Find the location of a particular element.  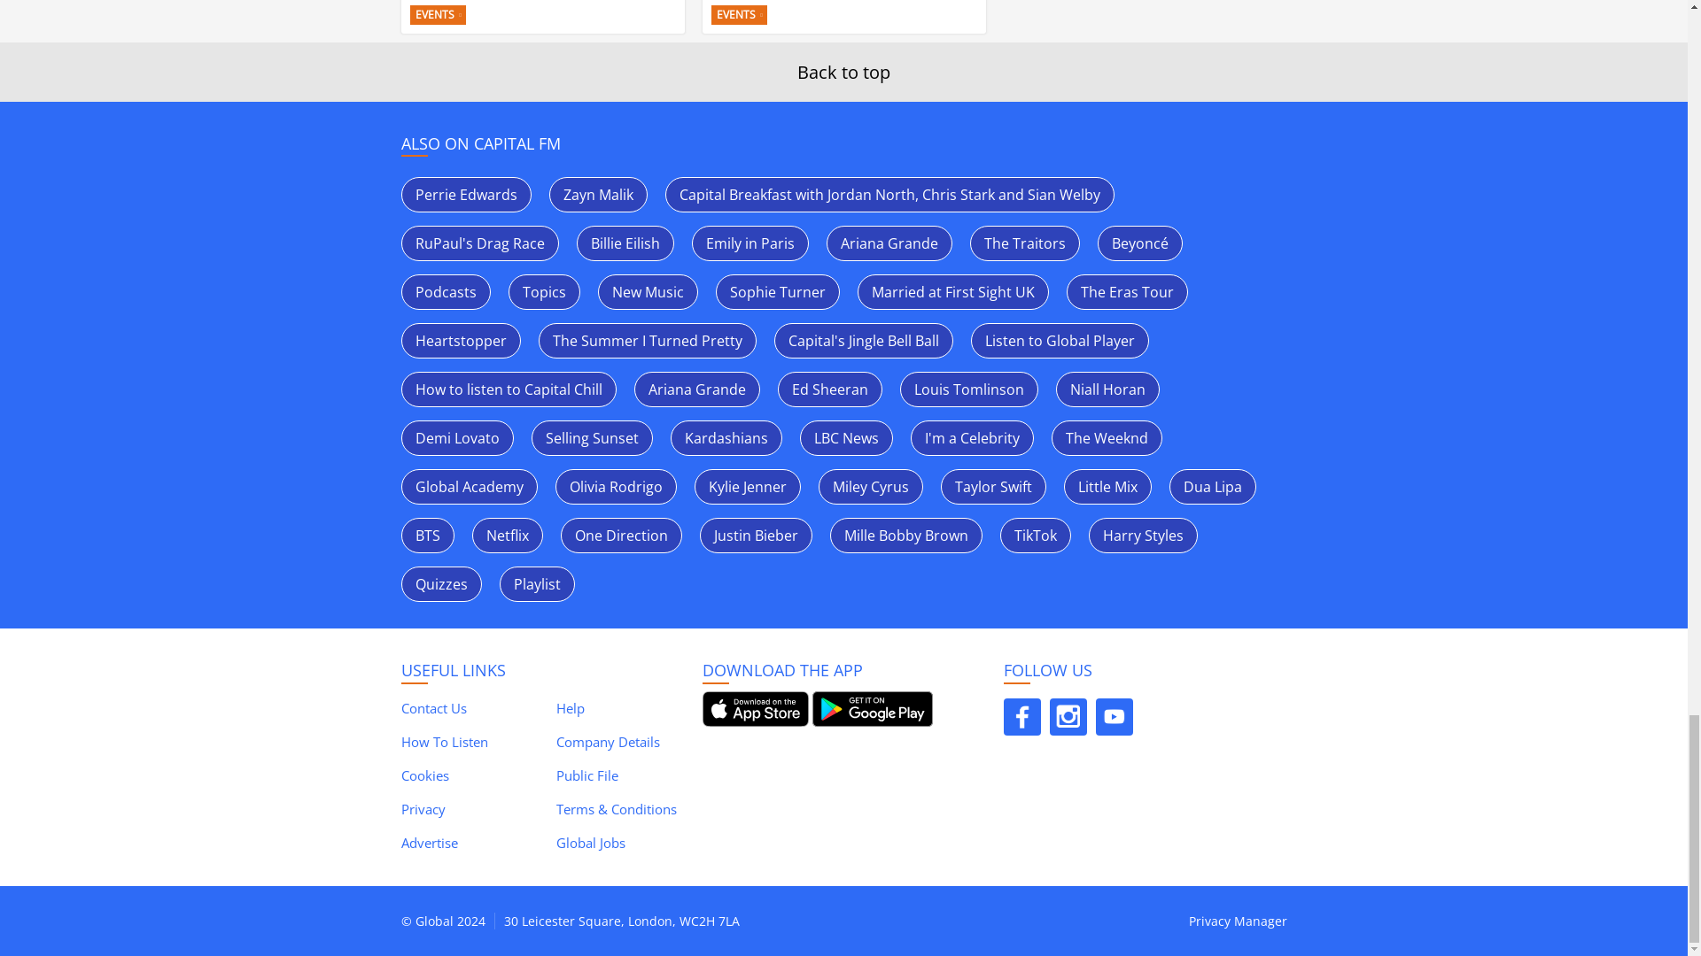

Follow Capital on Youtube is located at coordinates (1114, 717).